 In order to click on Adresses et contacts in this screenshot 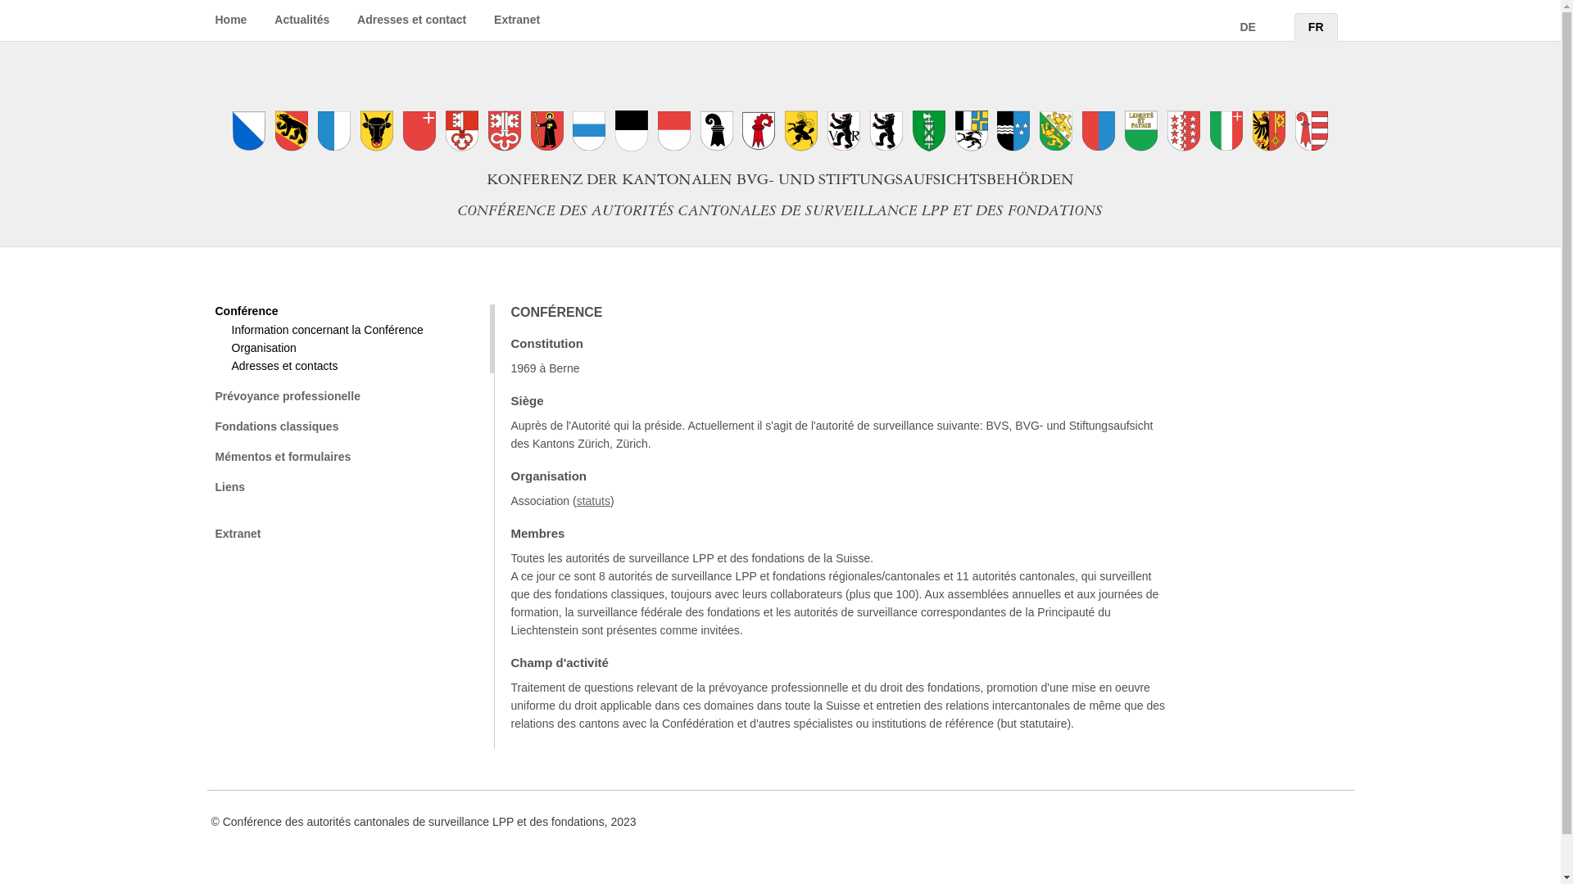, I will do `click(360, 367)`.